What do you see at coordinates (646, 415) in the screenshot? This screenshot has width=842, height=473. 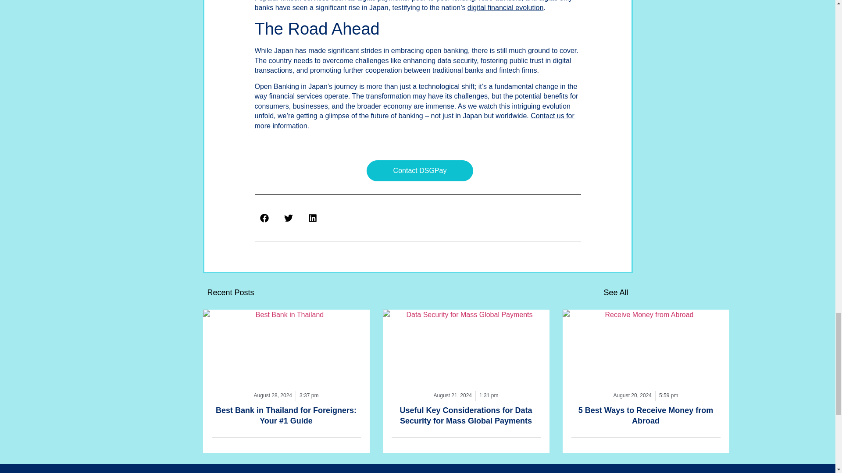 I see `5 Best Ways to Receive Money from Abroad` at bounding box center [646, 415].